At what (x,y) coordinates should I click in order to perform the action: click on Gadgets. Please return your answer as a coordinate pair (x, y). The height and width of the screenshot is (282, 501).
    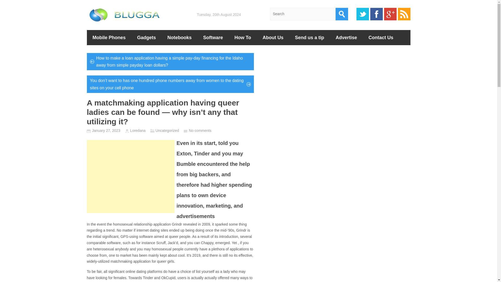
    Looking at the image, I should click on (147, 37).